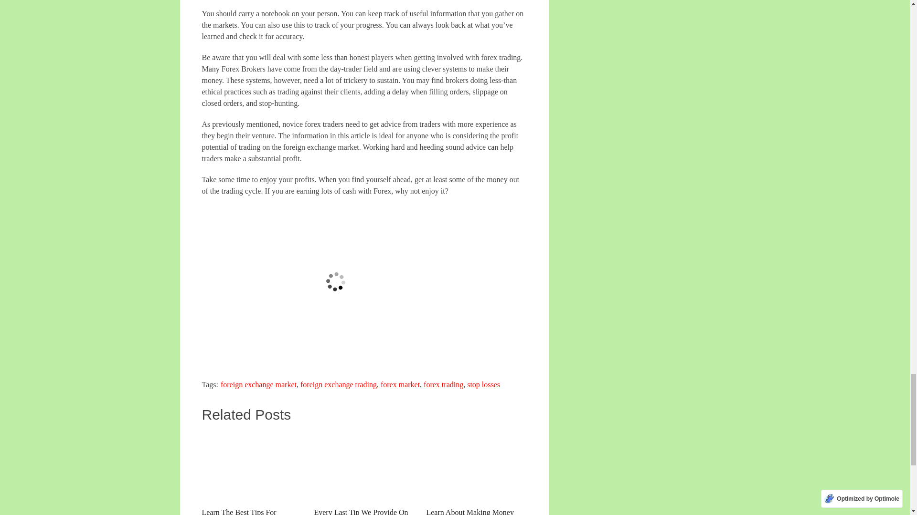 Image resolution: width=917 pixels, height=515 pixels. I want to click on stop losses, so click(483, 384).